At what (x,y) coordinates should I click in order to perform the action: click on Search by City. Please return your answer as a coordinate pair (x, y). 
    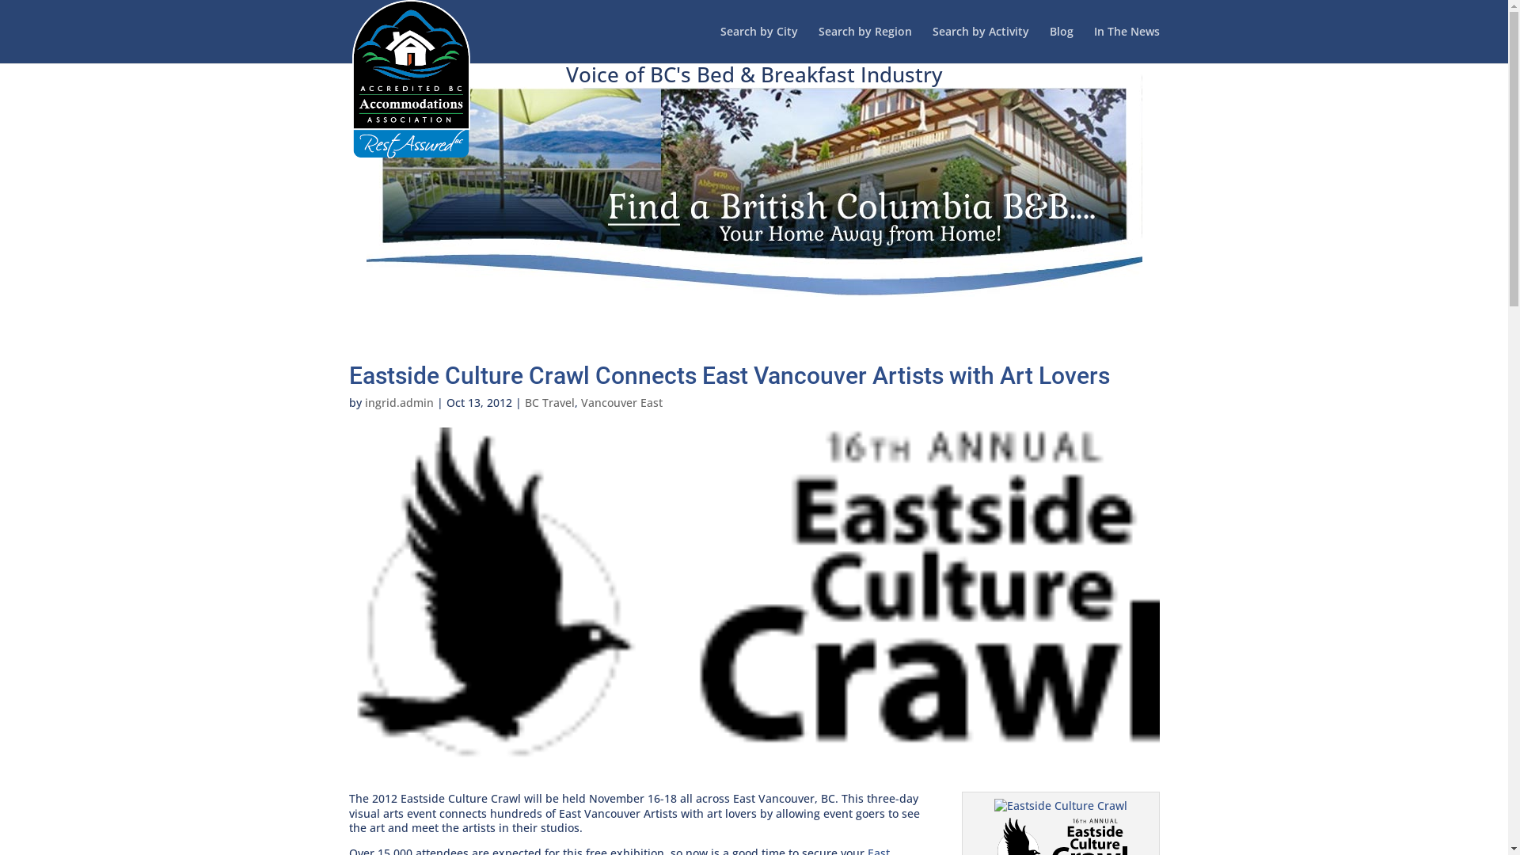
    Looking at the image, I should click on (759, 44).